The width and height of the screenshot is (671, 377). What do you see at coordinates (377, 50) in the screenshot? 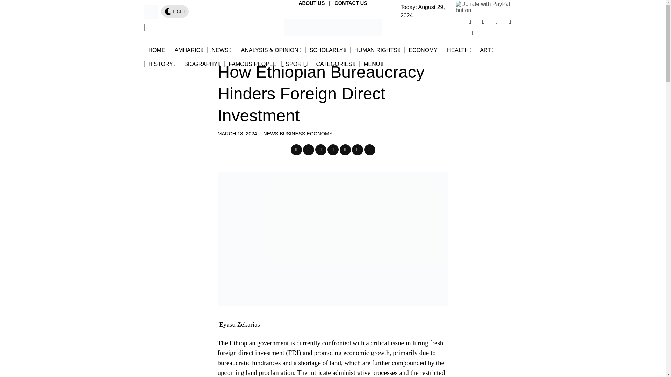
I see `HUMAN RIGHTS` at bounding box center [377, 50].